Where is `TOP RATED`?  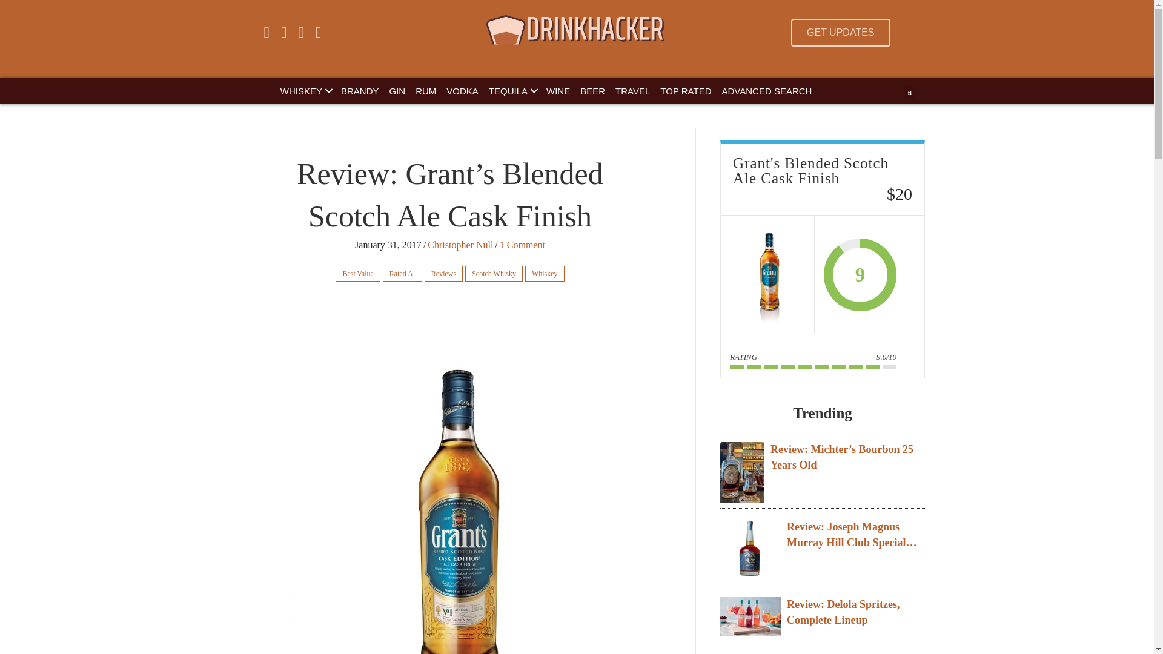
TOP RATED is located at coordinates (686, 91).